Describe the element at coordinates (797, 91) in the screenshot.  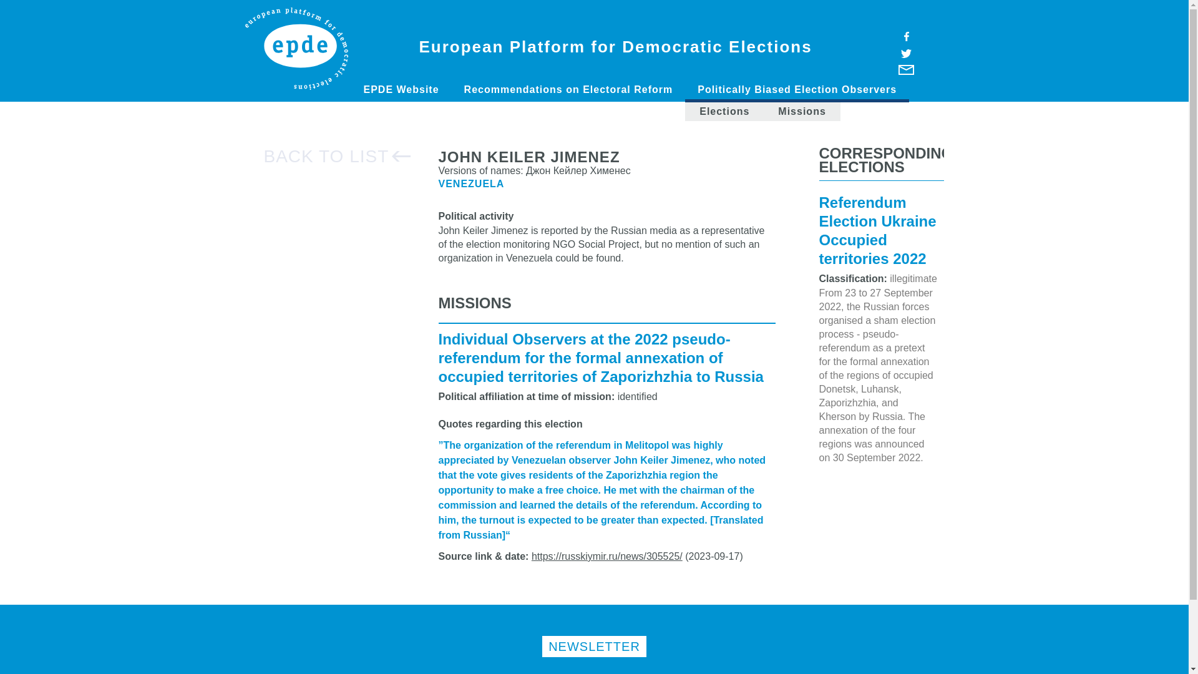
I see `Politically Biased Election Observers` at that location.